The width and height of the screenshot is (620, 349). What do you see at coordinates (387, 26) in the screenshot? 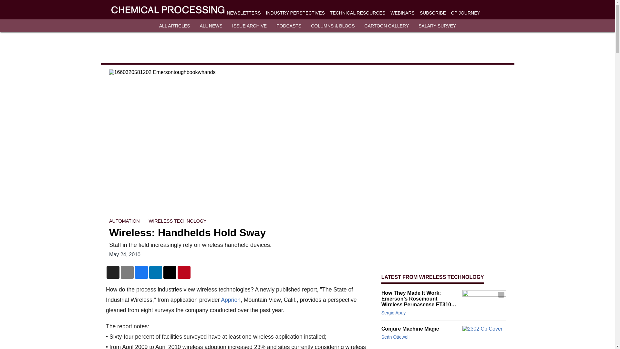
I see `CARTOON GALLERY` at bounding box center [387, 26].